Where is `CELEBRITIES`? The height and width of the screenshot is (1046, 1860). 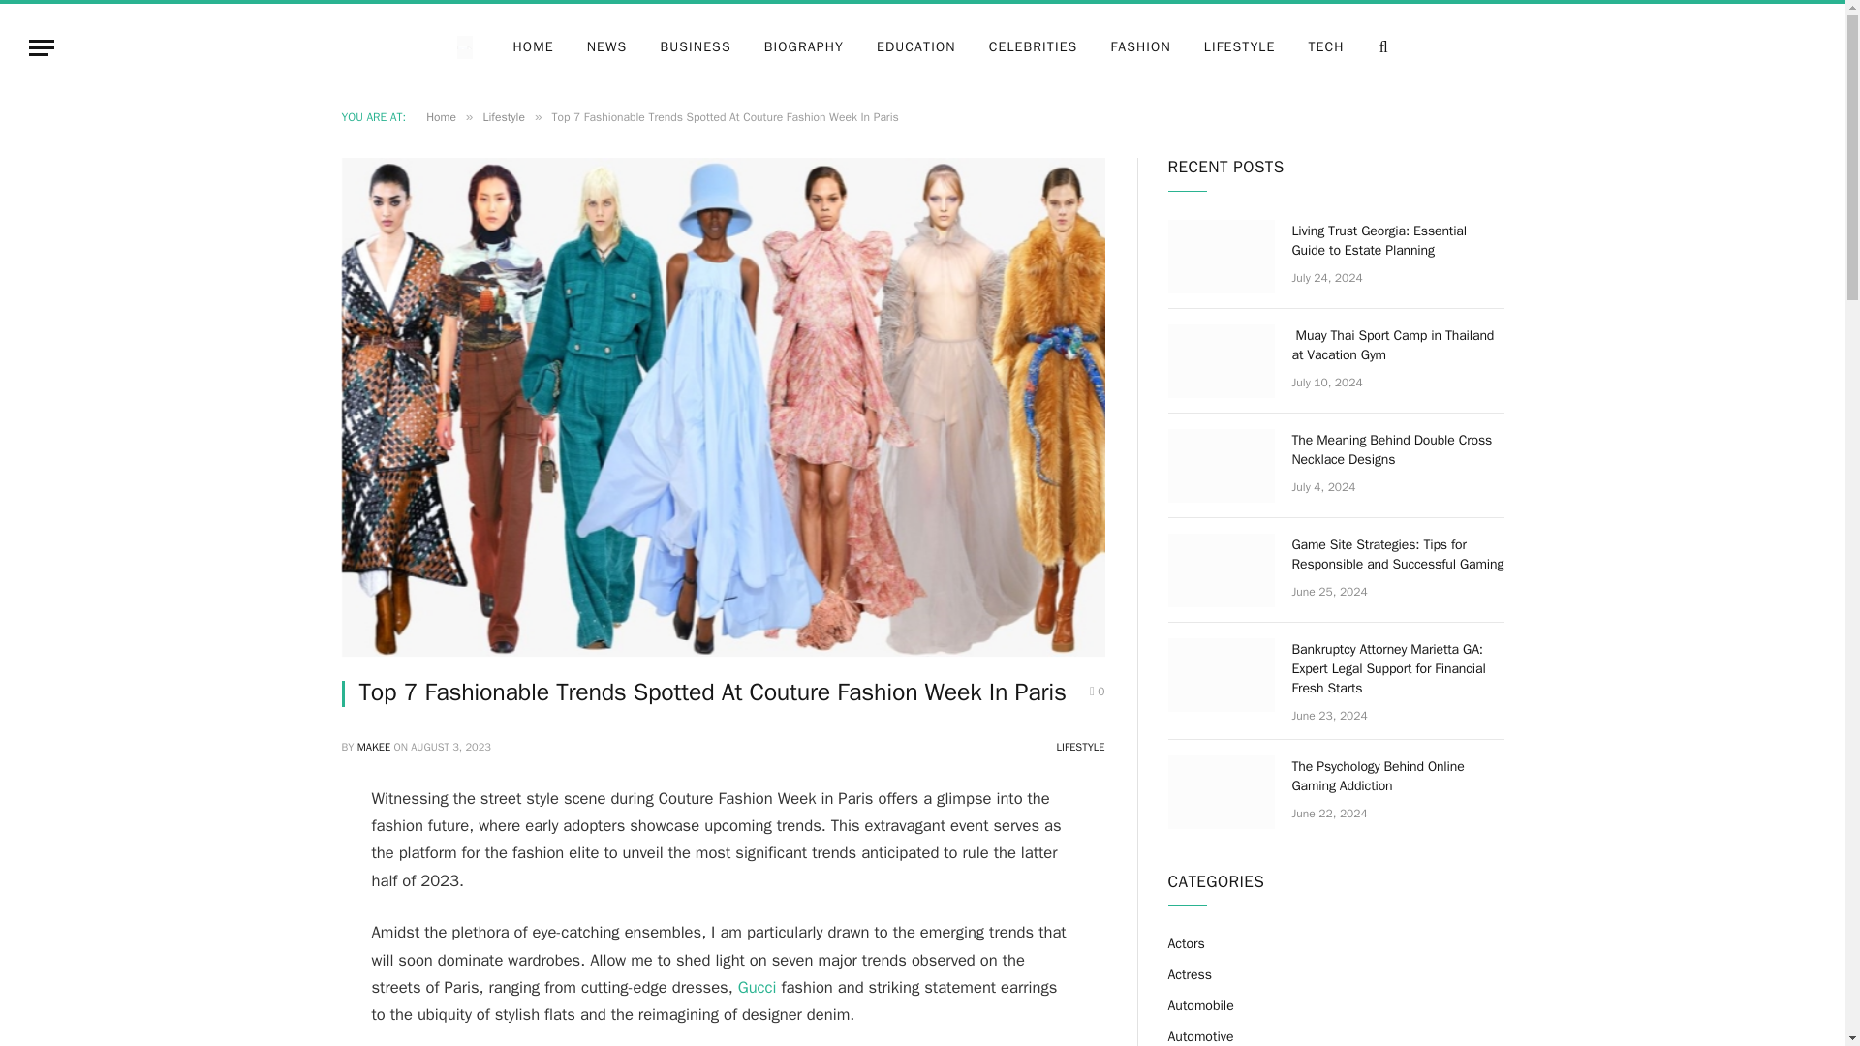 CELEBRITIES is located at coordinates (1034, 46).